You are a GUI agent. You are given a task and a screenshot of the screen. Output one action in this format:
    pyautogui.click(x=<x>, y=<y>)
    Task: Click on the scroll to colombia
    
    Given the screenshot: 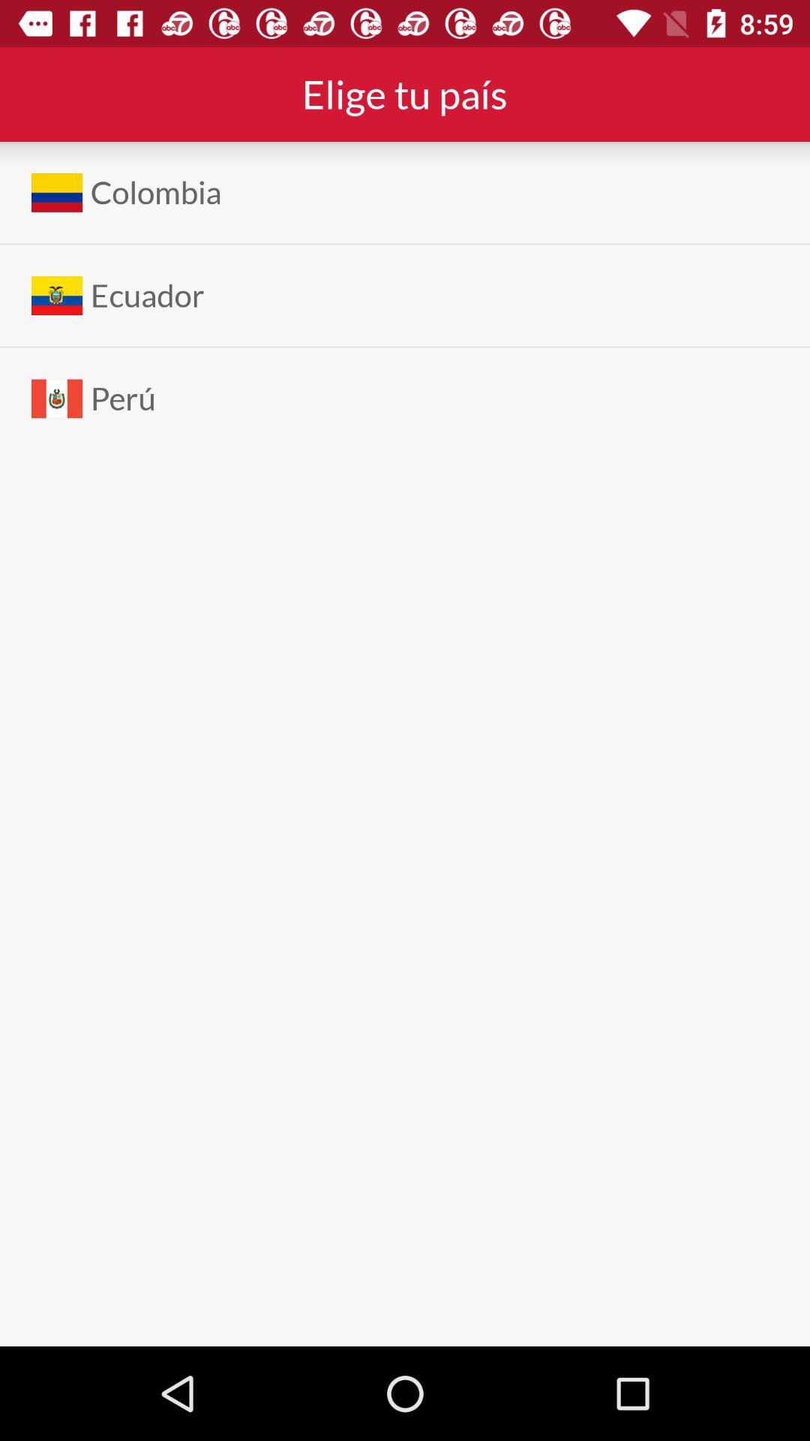 What is the action you would take?
    pyautogui.click(x=156, y=192)
    